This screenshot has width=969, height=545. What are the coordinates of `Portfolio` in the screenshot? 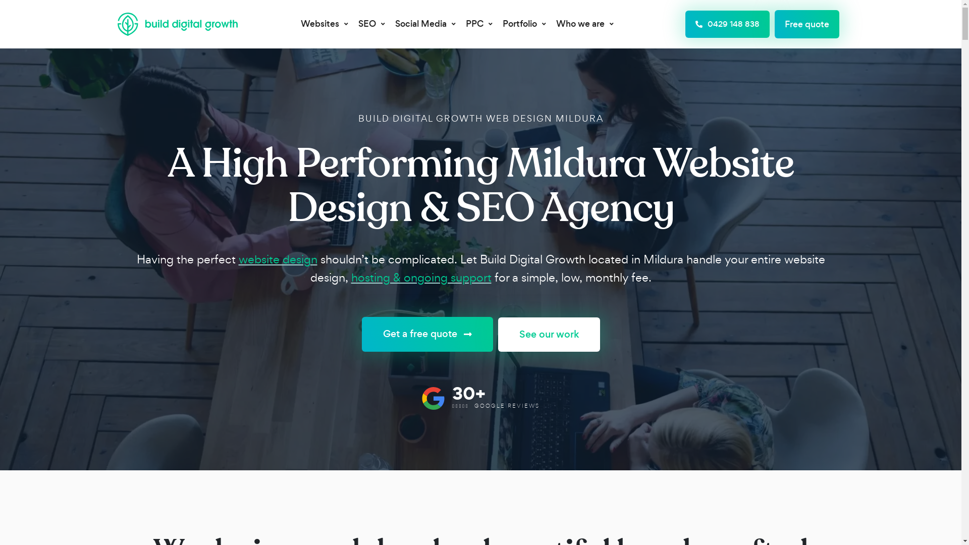 It's located at (524, 24).